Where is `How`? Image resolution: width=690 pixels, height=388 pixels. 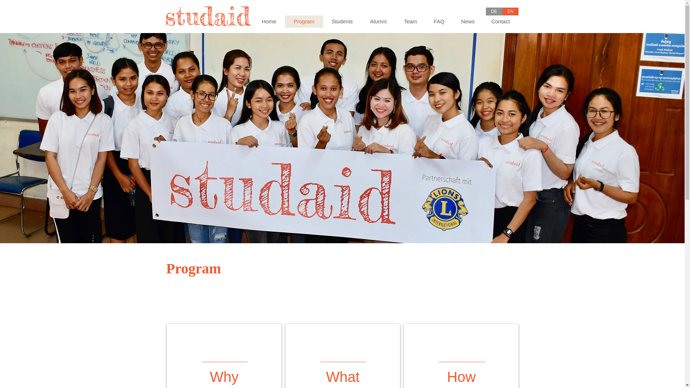
How is located at coordinates (461, 377).